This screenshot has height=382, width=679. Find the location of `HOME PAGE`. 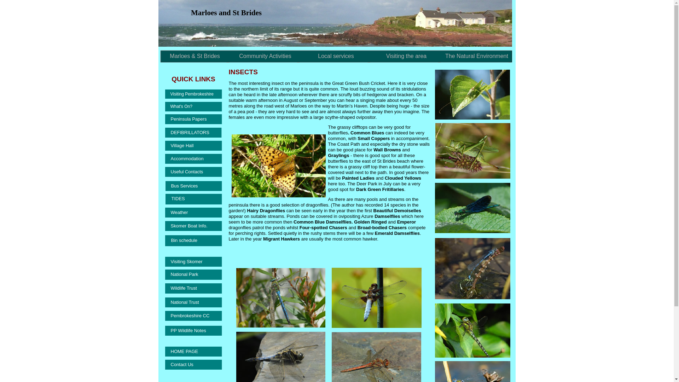

HOME PAGE is located at coordinates (193, 351).